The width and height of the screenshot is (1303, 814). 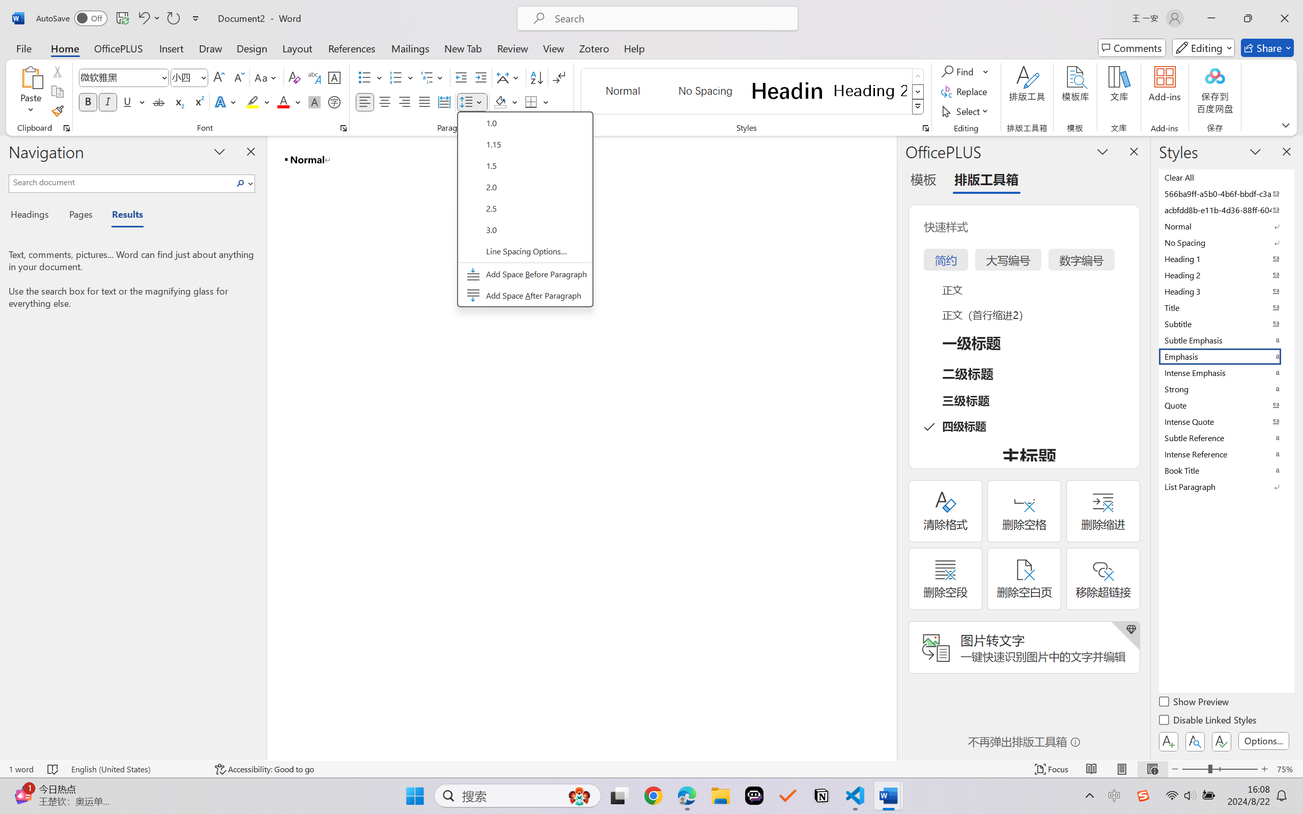 What do you see at coordinates (1122, 769) in the screenshot?
I see `Print Layout` at bounding box center [1122, 769].